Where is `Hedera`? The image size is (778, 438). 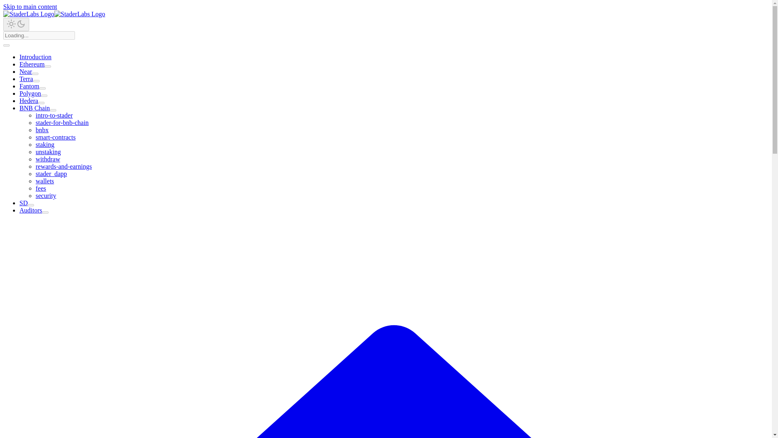
Hedera is located at coordinates (29, 101).